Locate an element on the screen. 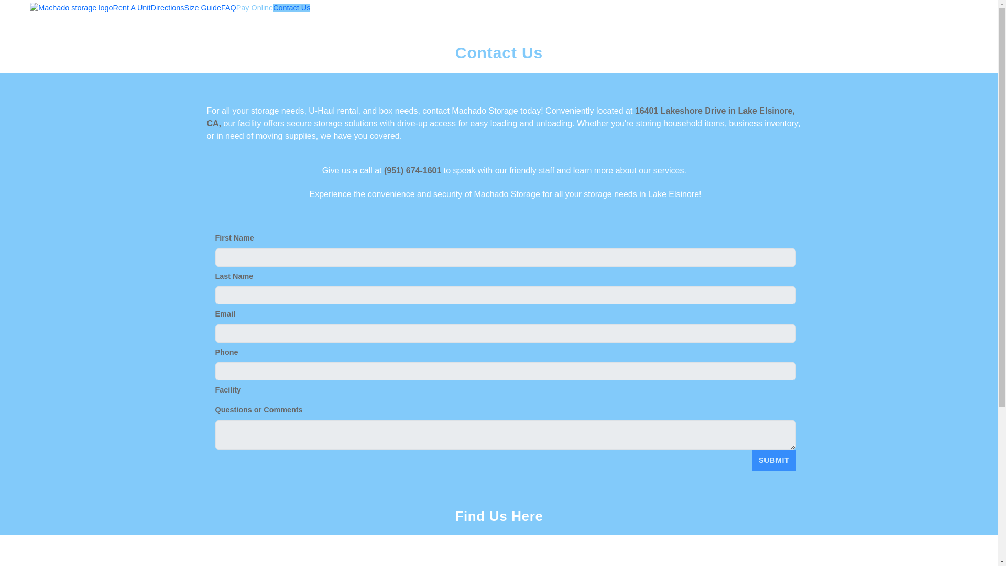 This screenshot has width=1006, height=566. FAQ is located at coordinates (228, 7).